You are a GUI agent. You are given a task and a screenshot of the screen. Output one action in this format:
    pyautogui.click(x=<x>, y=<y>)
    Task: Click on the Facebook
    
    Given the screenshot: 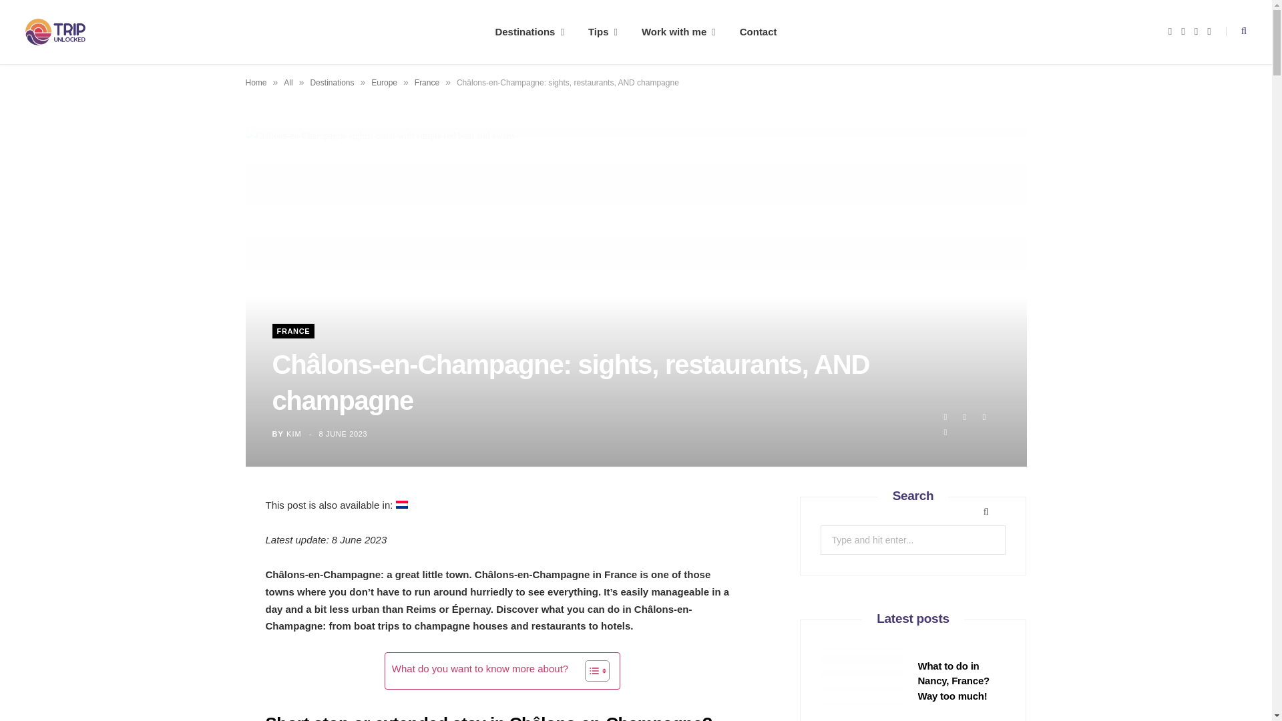 What is the action you would take?
    pyautogui.click(x=945, y=417)
    